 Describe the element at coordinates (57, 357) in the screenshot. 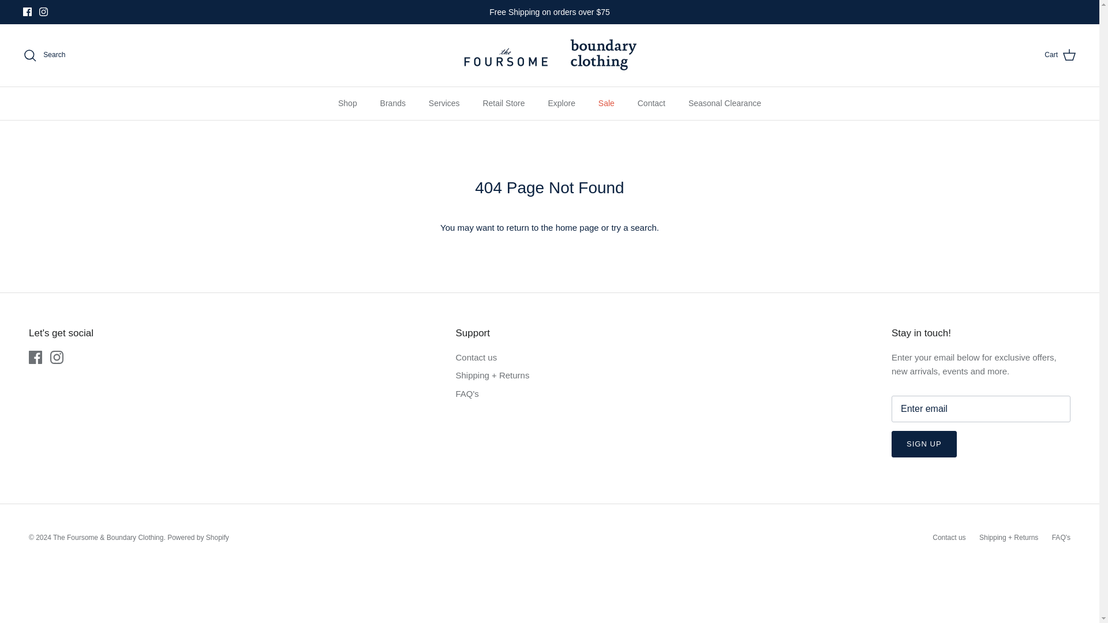

I see `Instagram` at that location.